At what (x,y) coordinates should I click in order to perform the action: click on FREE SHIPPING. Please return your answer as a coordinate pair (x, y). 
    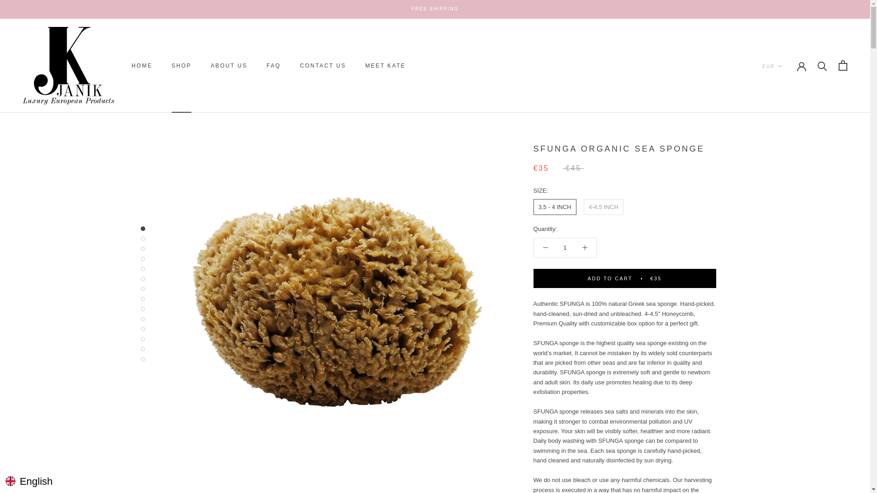
    Looking at the image, I should click on (386, 66).